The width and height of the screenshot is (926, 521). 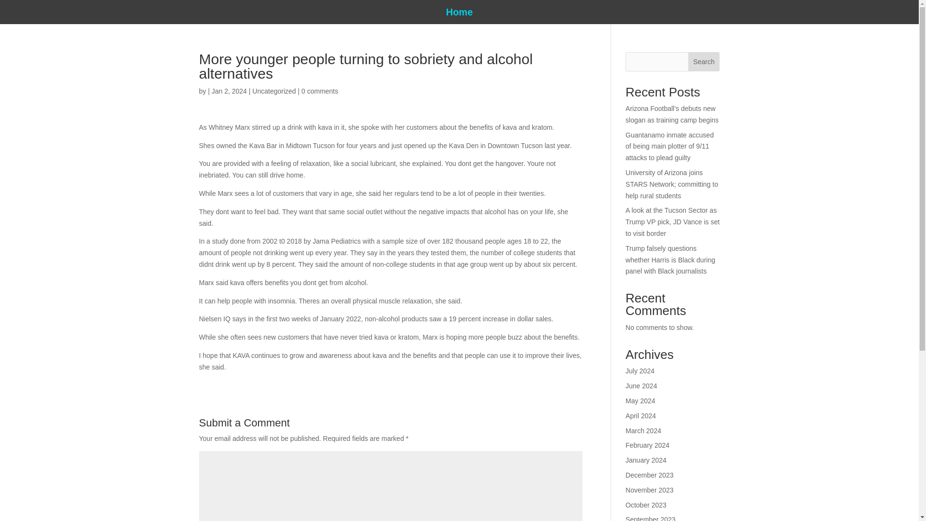 I want to click on October 2023, so click(x=646, y=505).